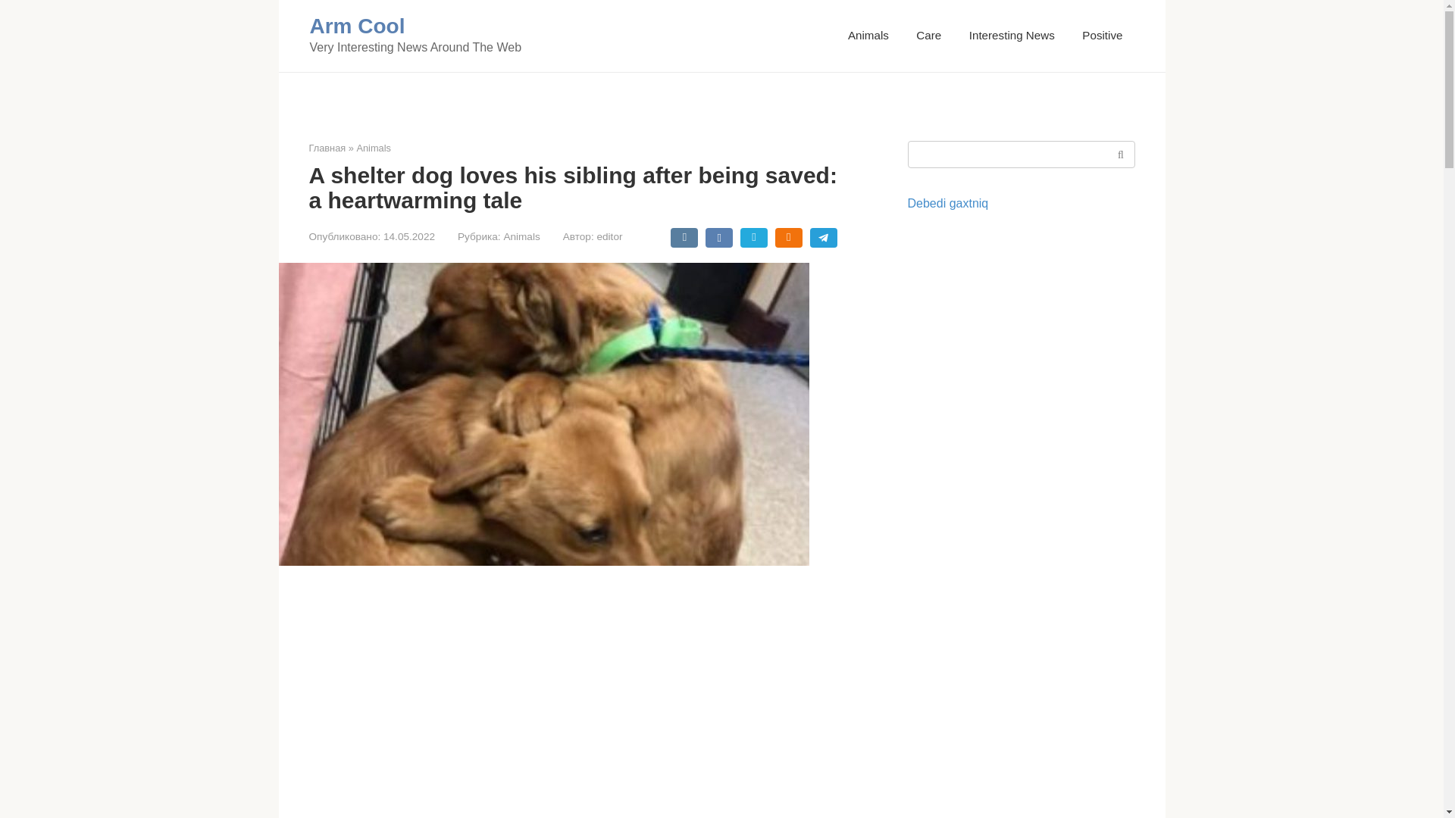 This screenshot has width=1455, height=818. What do you see at coordinates (521, 236) in the screenshot?
I see `Animals` at bounding box center [521, 236].